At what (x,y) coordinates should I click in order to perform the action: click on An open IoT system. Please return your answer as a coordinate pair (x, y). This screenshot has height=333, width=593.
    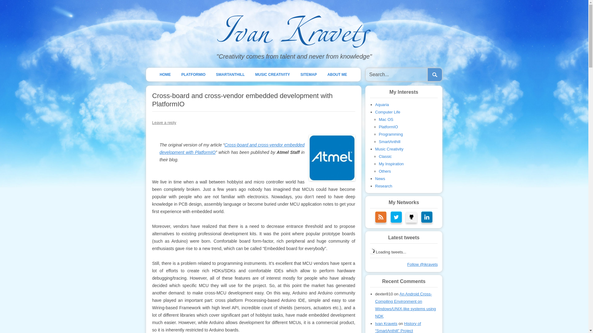
    Looking at the image, I should click on (230, 75).